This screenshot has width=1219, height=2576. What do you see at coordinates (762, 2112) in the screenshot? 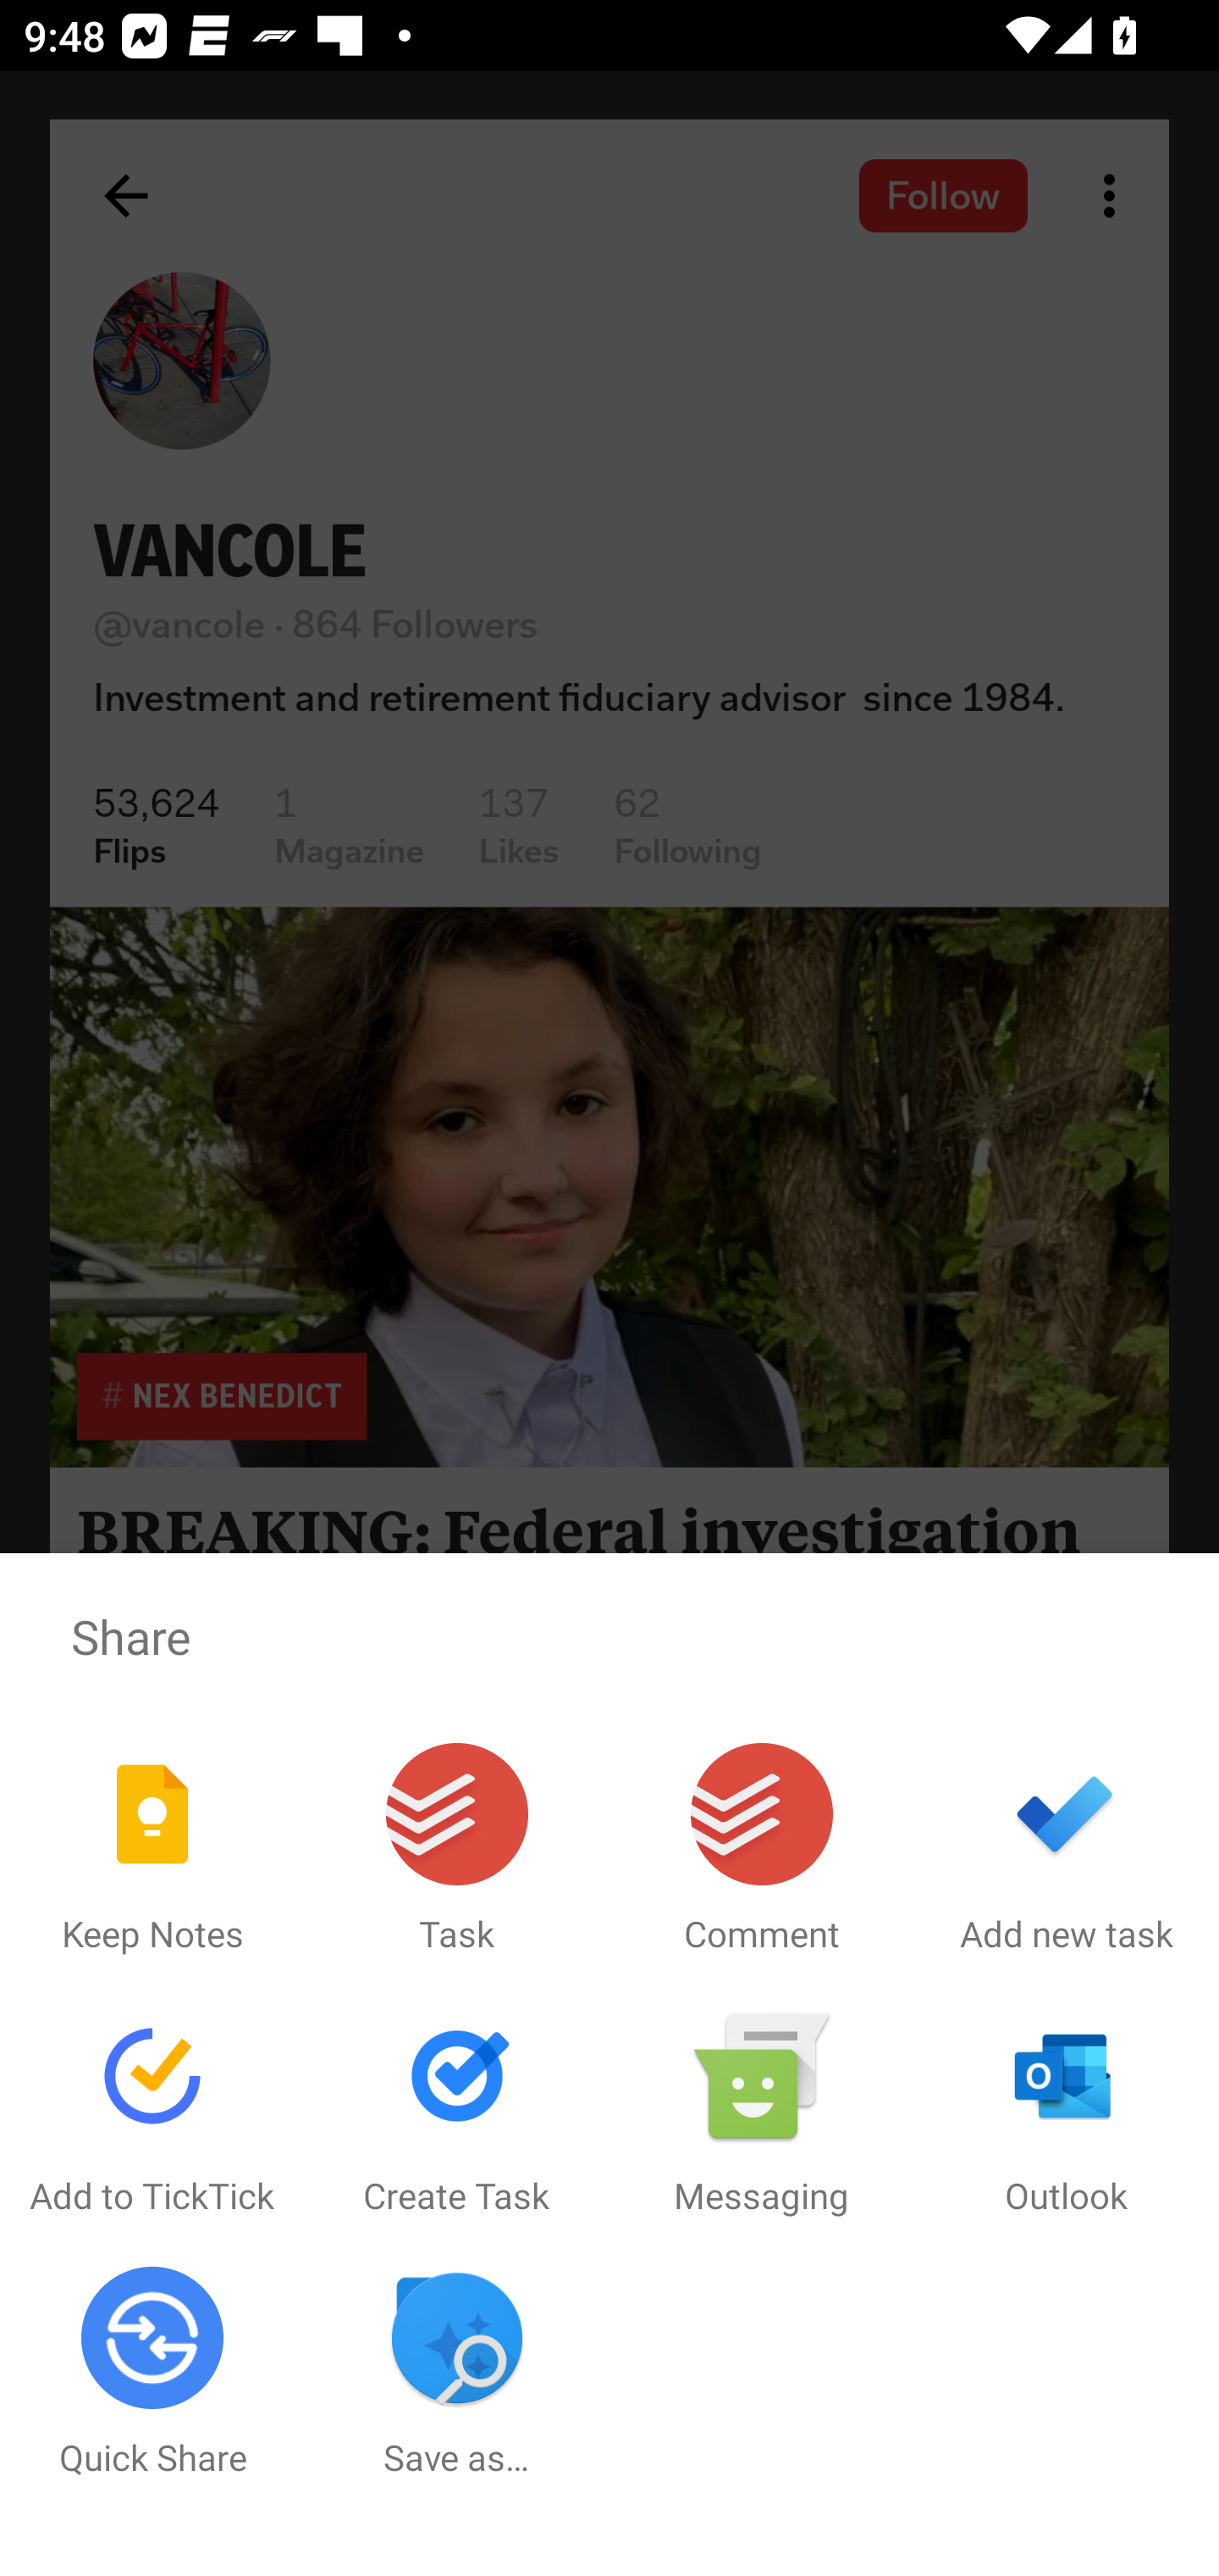
I see `Messaging` at bounding box center [762, 2112].